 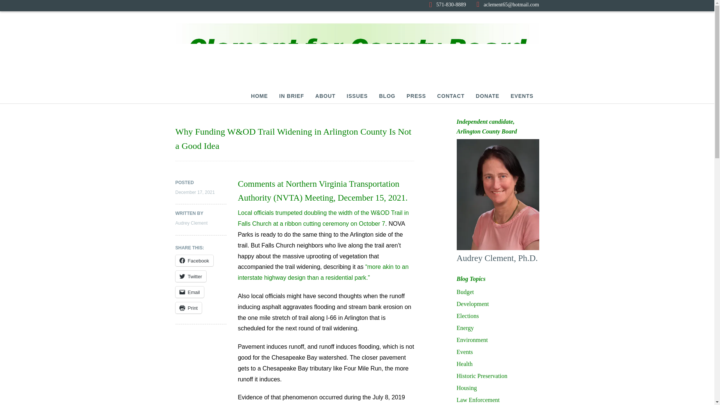 What do you see at coordinates (291, 96) in the screenshot?
I see `IN BRIEF` at bounding box center [291, 96].